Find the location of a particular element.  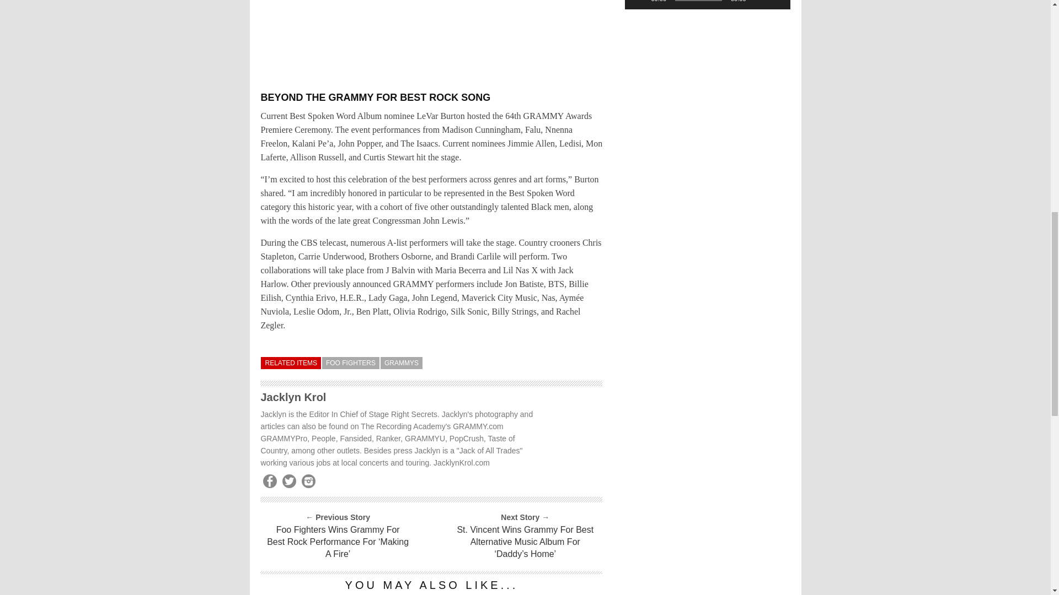

Play is located at coordinates (639, 2).